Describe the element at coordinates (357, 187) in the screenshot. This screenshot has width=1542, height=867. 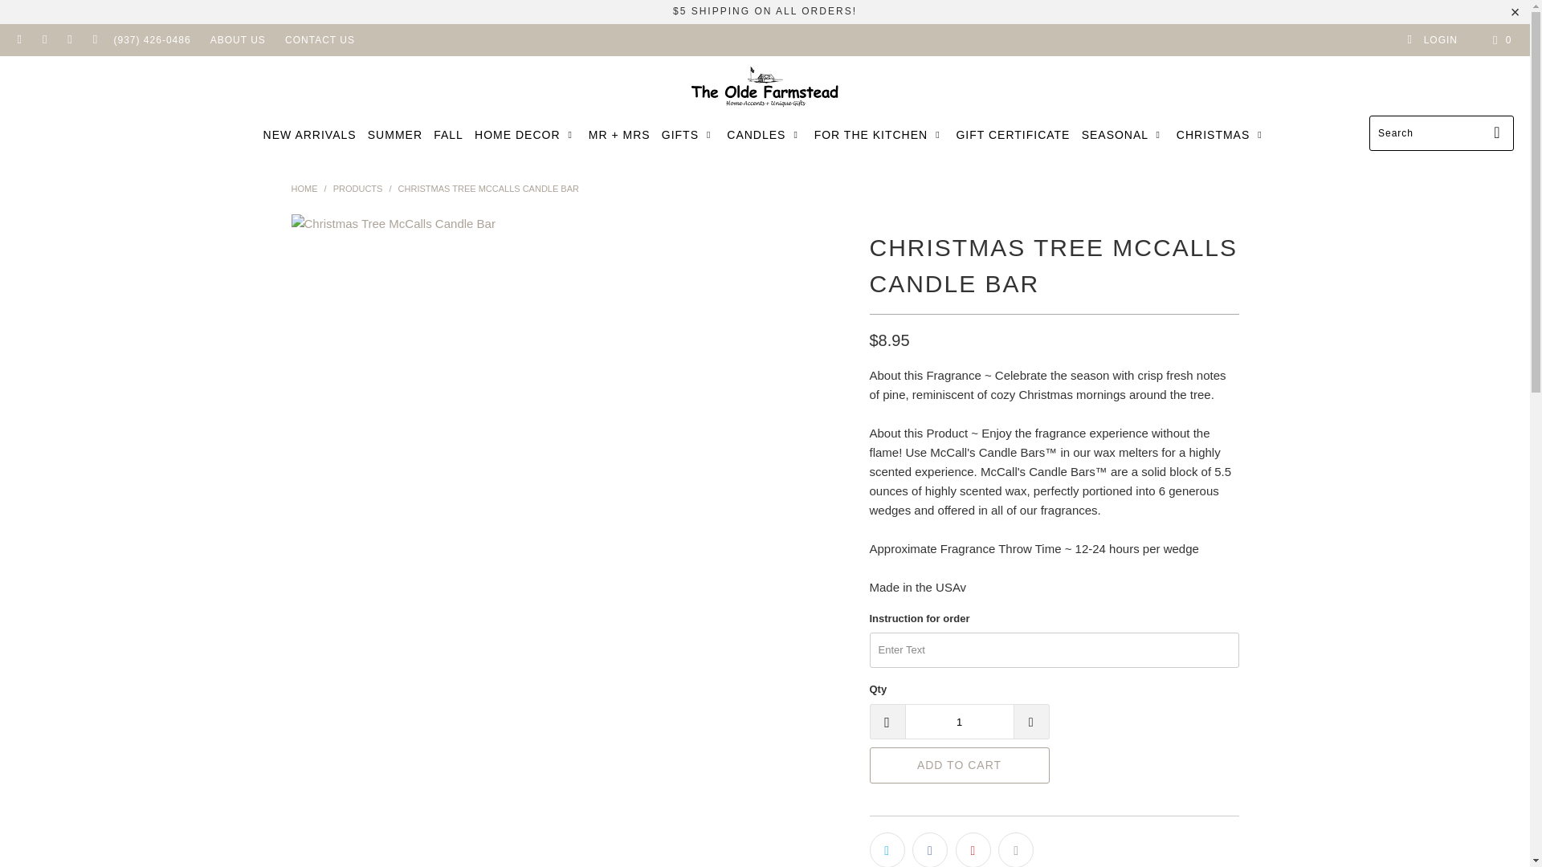
I see `Products` at that location.